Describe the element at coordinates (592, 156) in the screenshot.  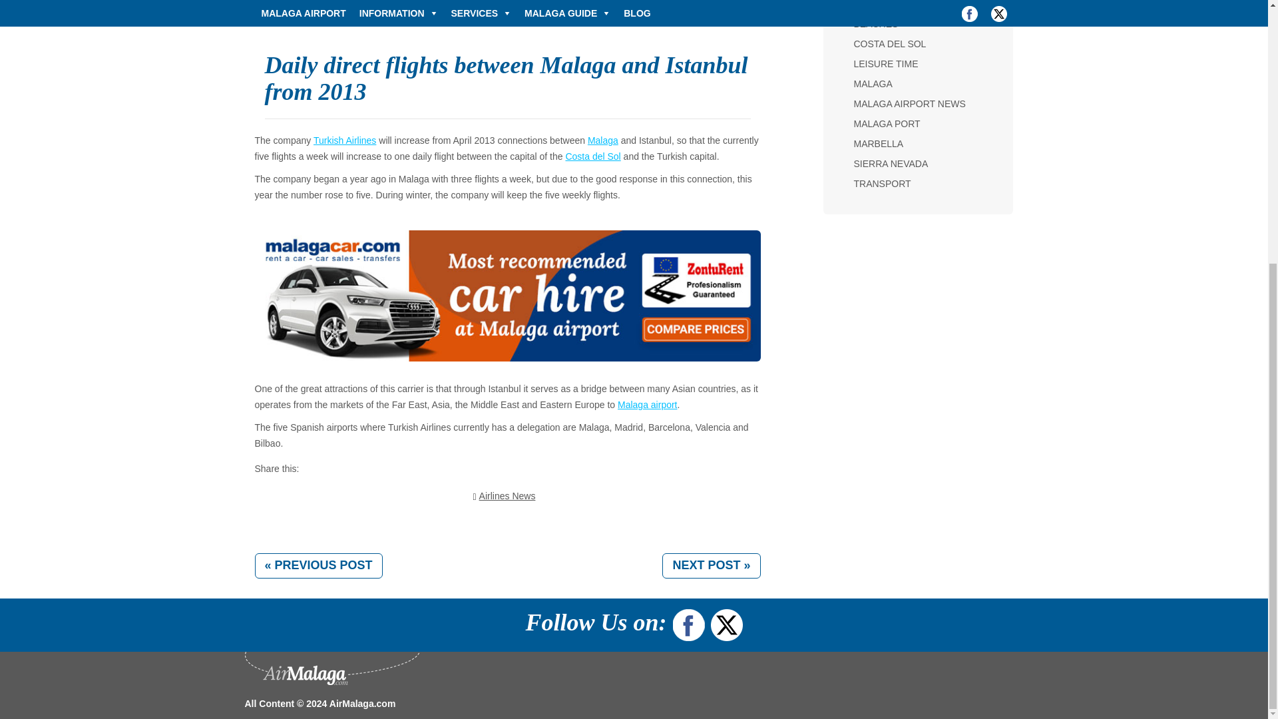
I see `Costa del Sol` at that location.